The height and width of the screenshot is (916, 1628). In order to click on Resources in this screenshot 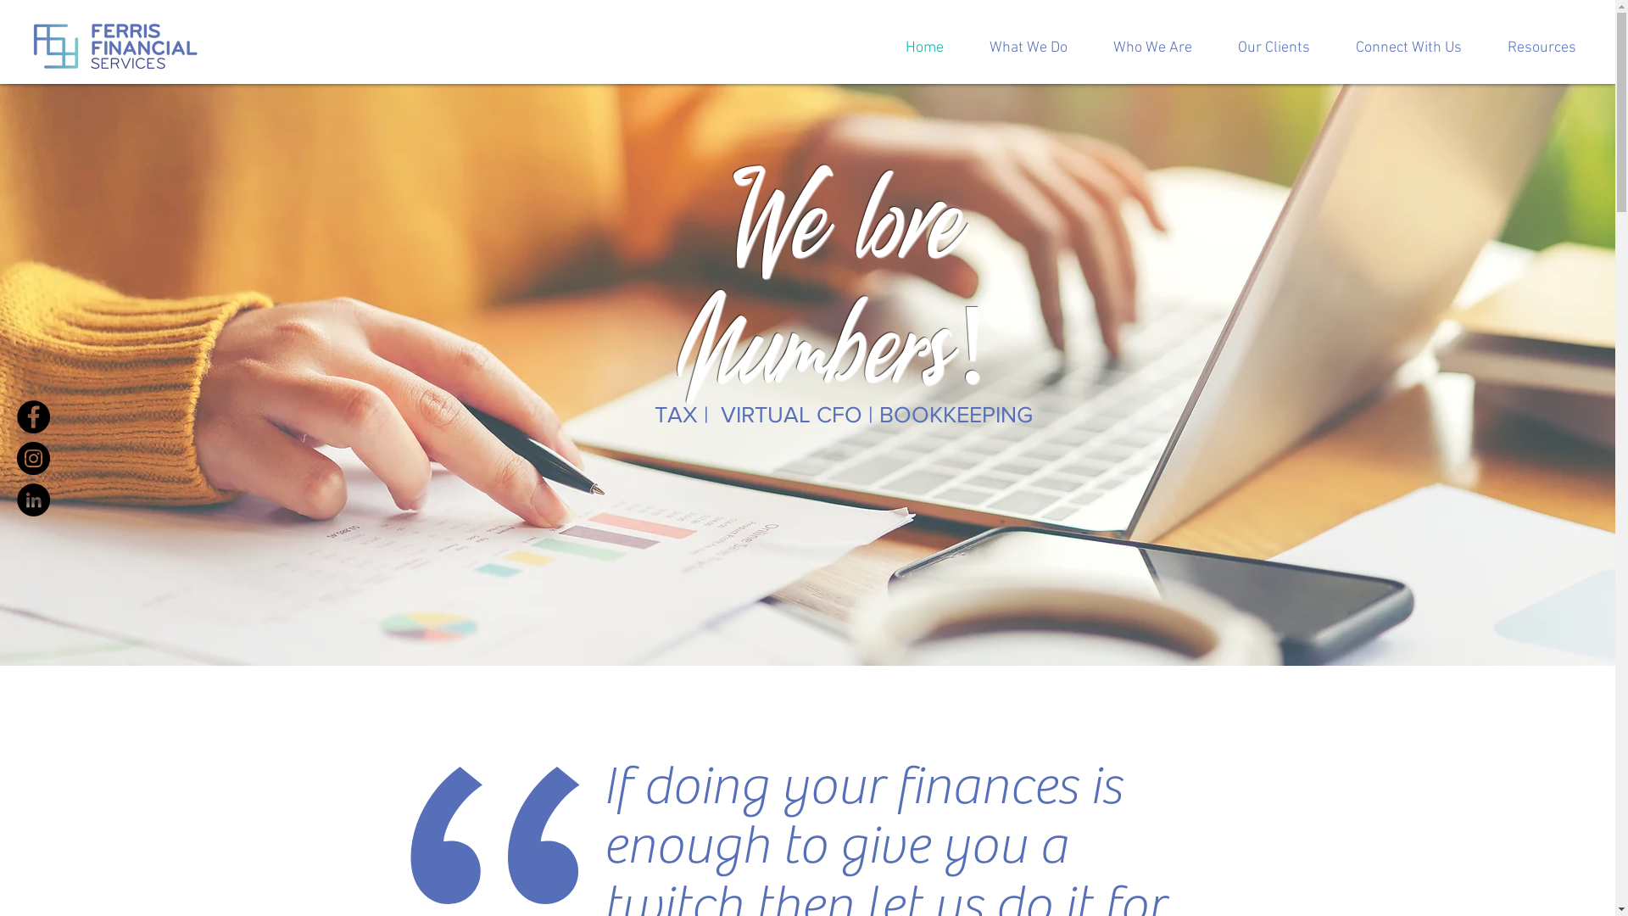, I will do `click(1542, 47)`.